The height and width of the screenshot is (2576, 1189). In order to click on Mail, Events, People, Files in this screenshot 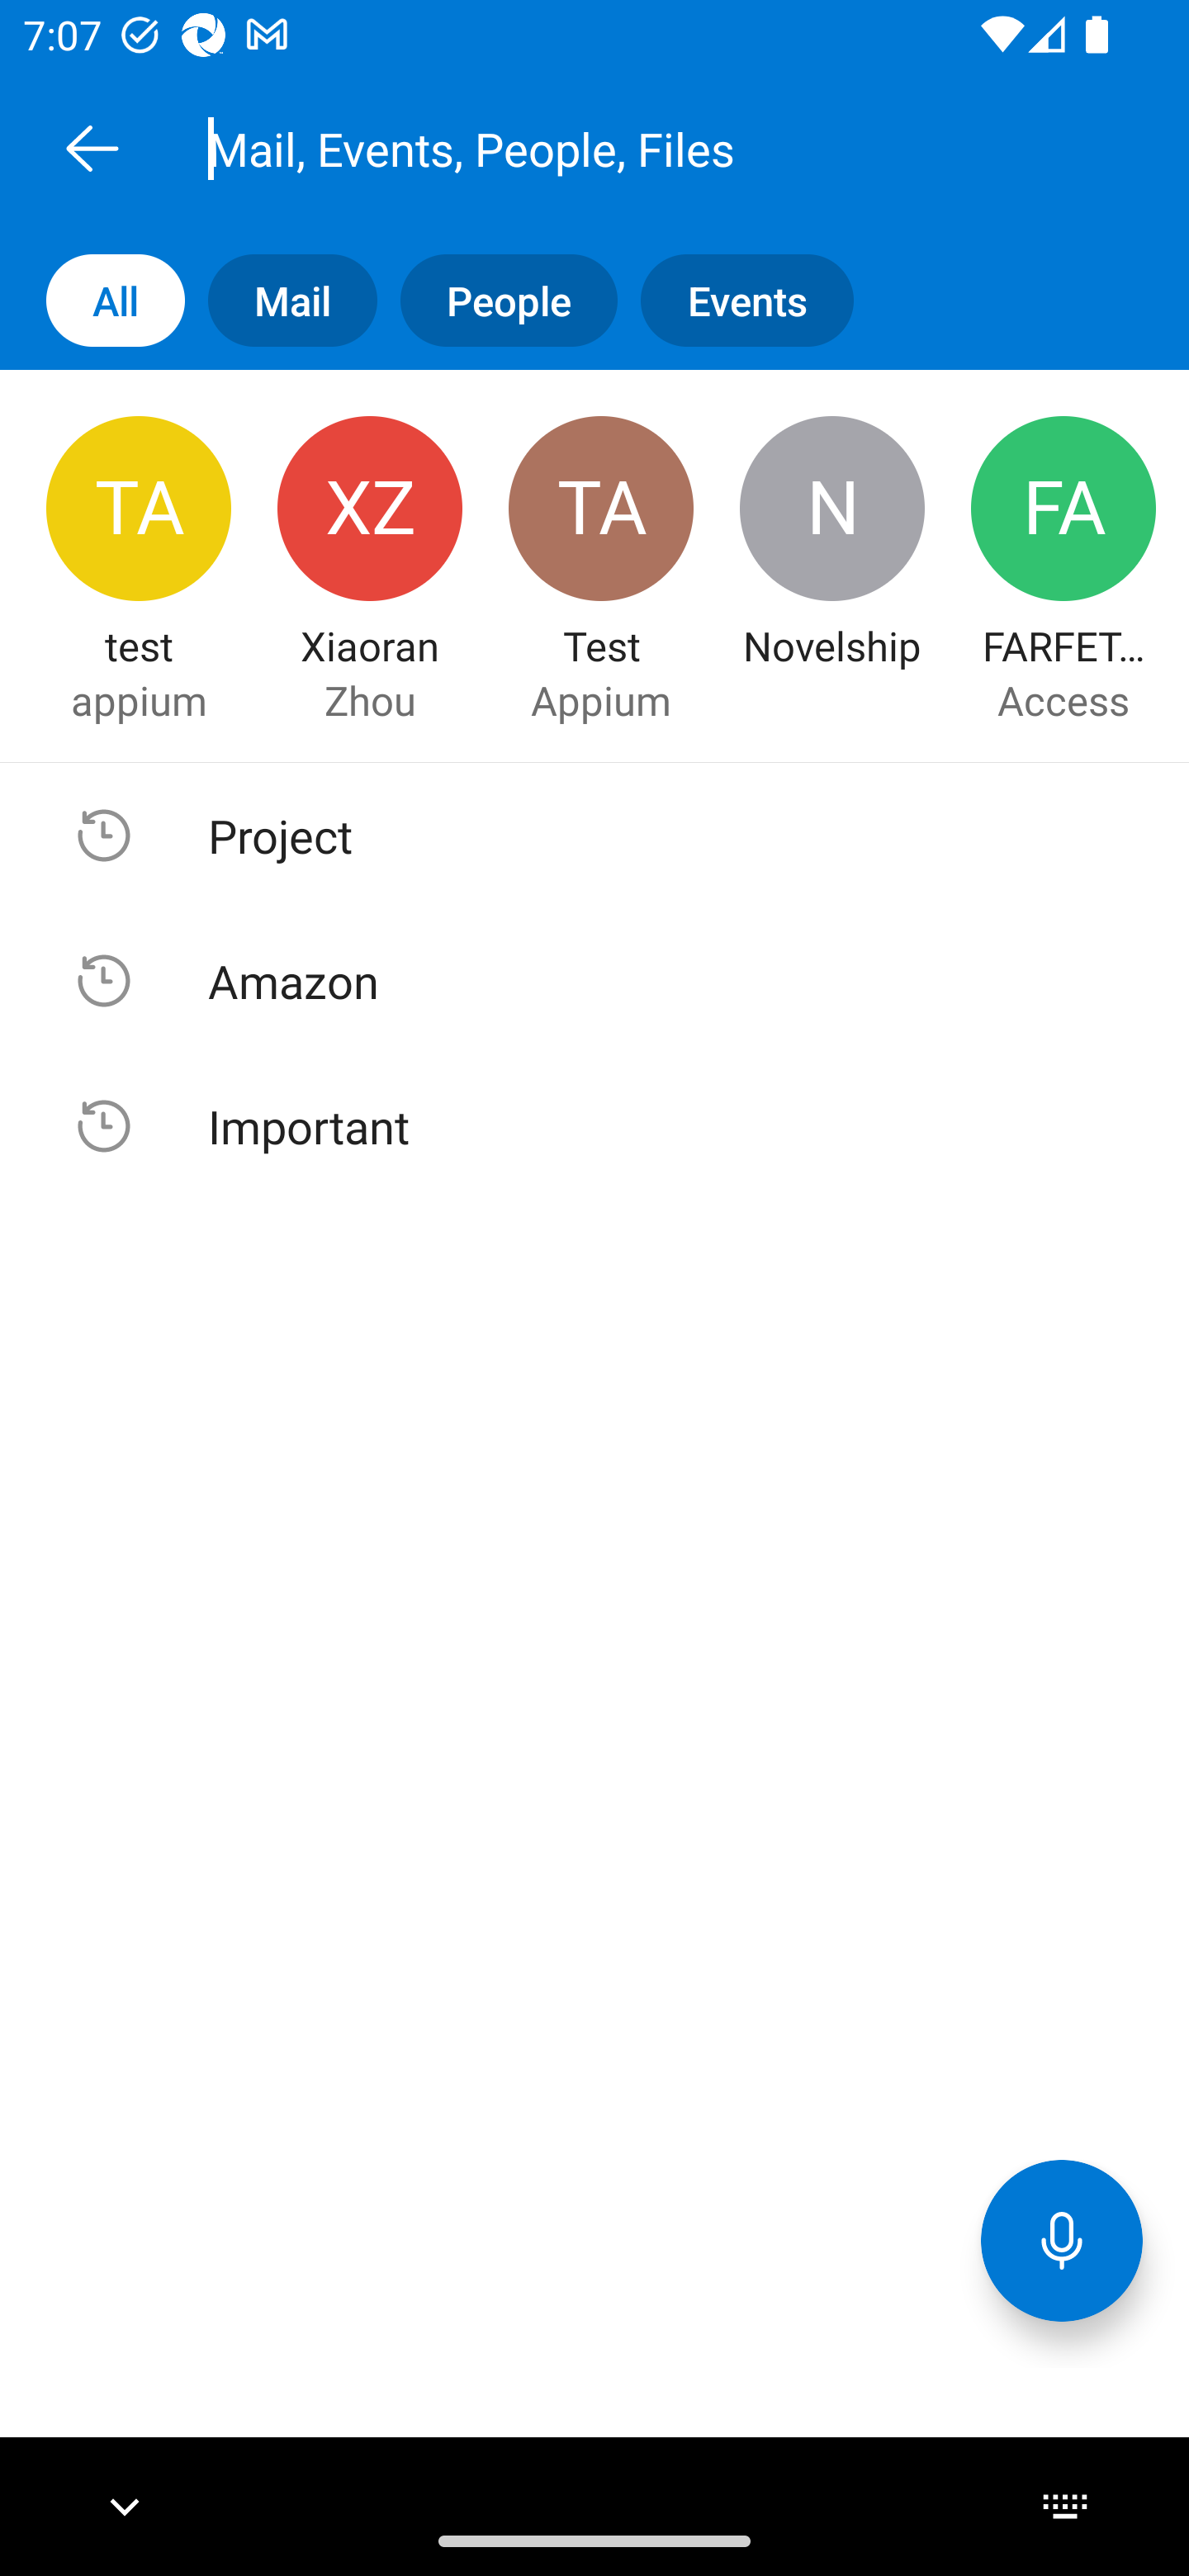, I will do `click(631, 148)`.